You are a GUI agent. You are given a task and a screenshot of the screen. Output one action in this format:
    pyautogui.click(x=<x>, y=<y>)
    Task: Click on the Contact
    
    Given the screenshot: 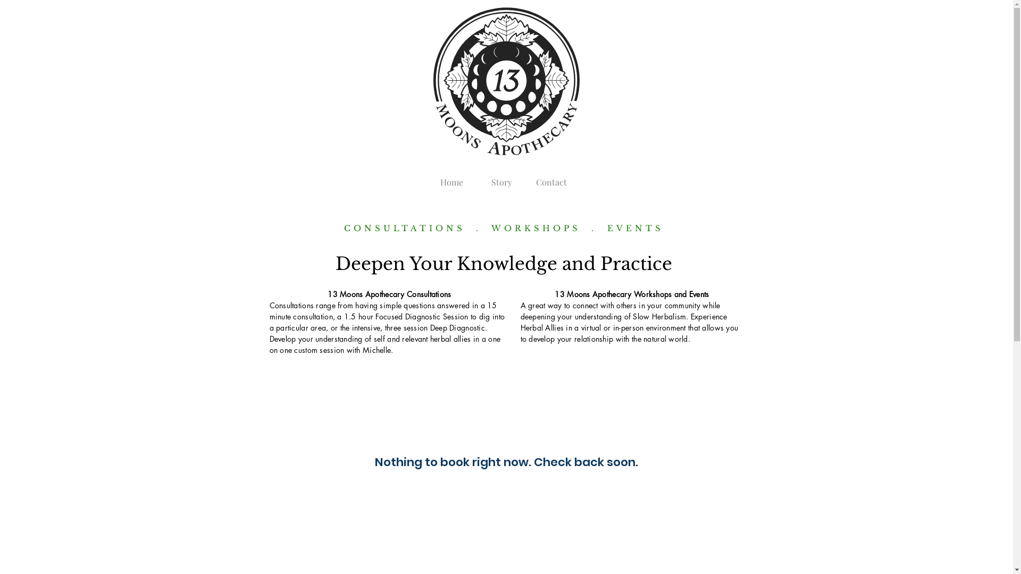 What is the action you would take?
    pyautogui.click(x=551, y=178)
    